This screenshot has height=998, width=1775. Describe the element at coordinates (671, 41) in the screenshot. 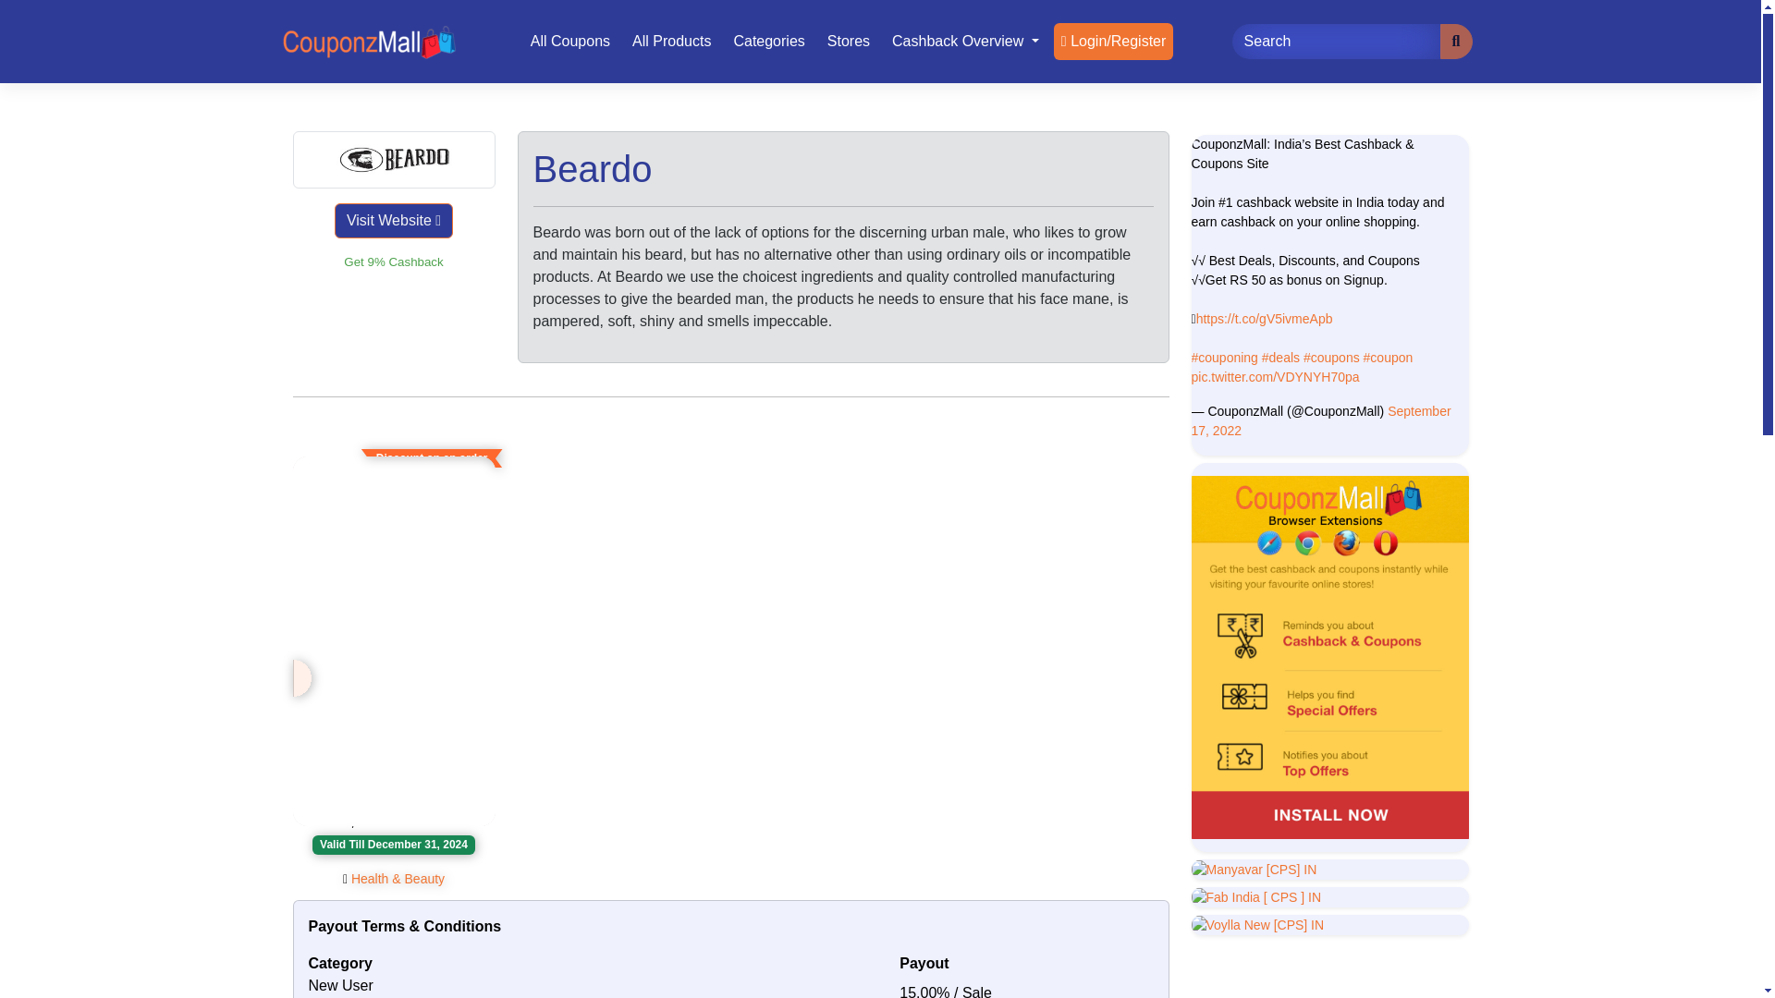

I see `All Products` at that location.